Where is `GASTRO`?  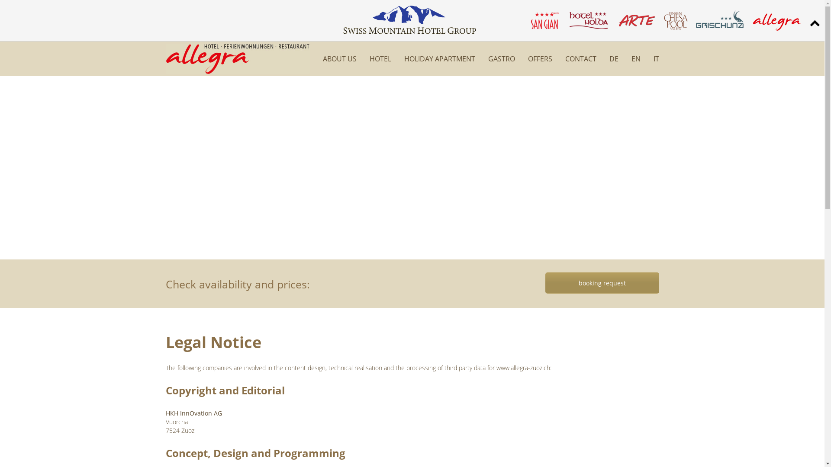 GASTRO is located at coordinates (502, 59).